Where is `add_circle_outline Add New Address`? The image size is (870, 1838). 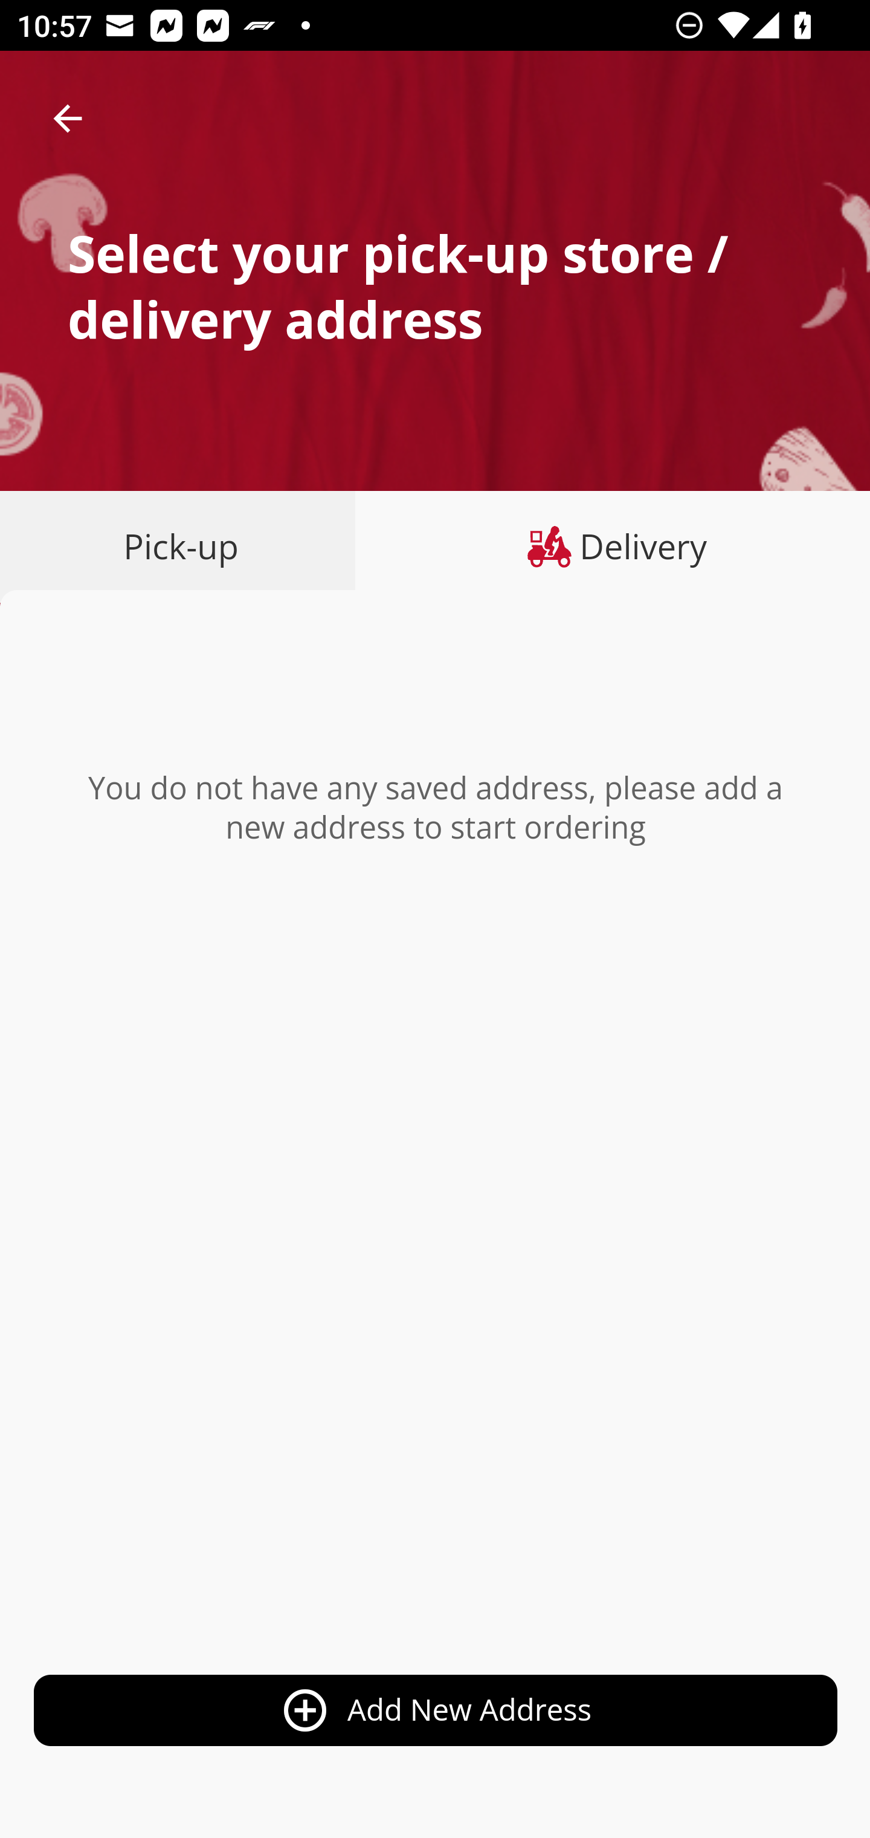 add_circle_outline Add New Address is located at coordinates (436, 1711).